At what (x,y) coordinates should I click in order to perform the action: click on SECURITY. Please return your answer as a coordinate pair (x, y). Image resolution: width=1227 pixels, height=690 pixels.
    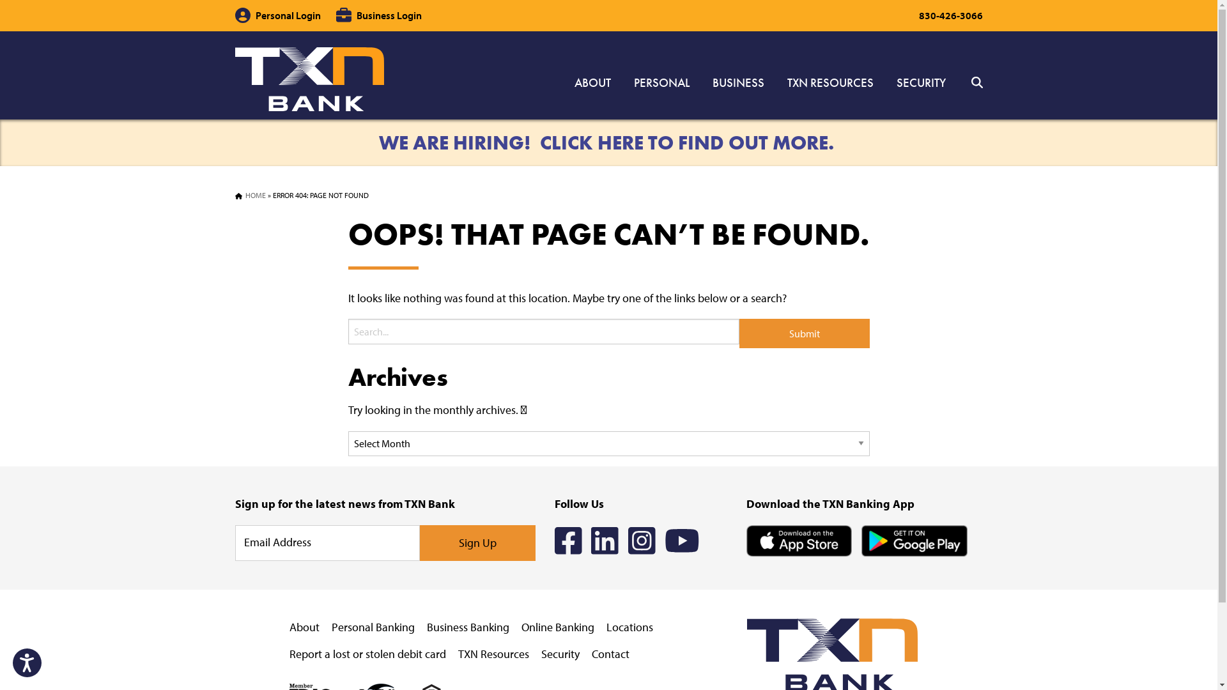
    Looking at the image, I should click on (915, 83).